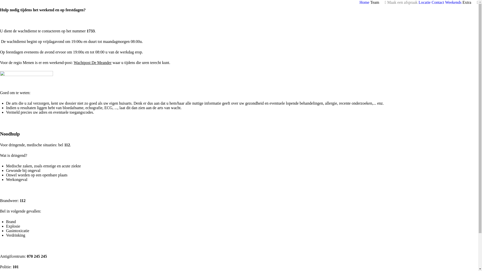  I want to click on Contact, so click(438, 3).